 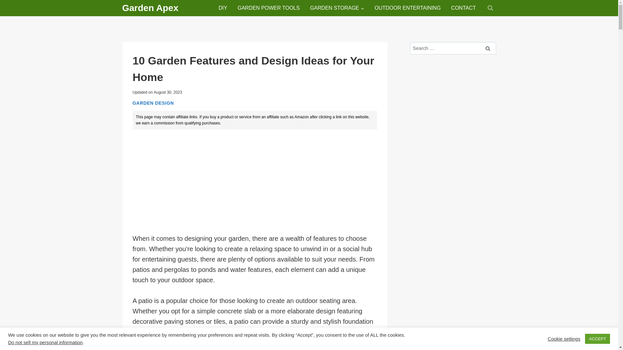 I want to click on Cookie settings, so click(x=564, y=338).